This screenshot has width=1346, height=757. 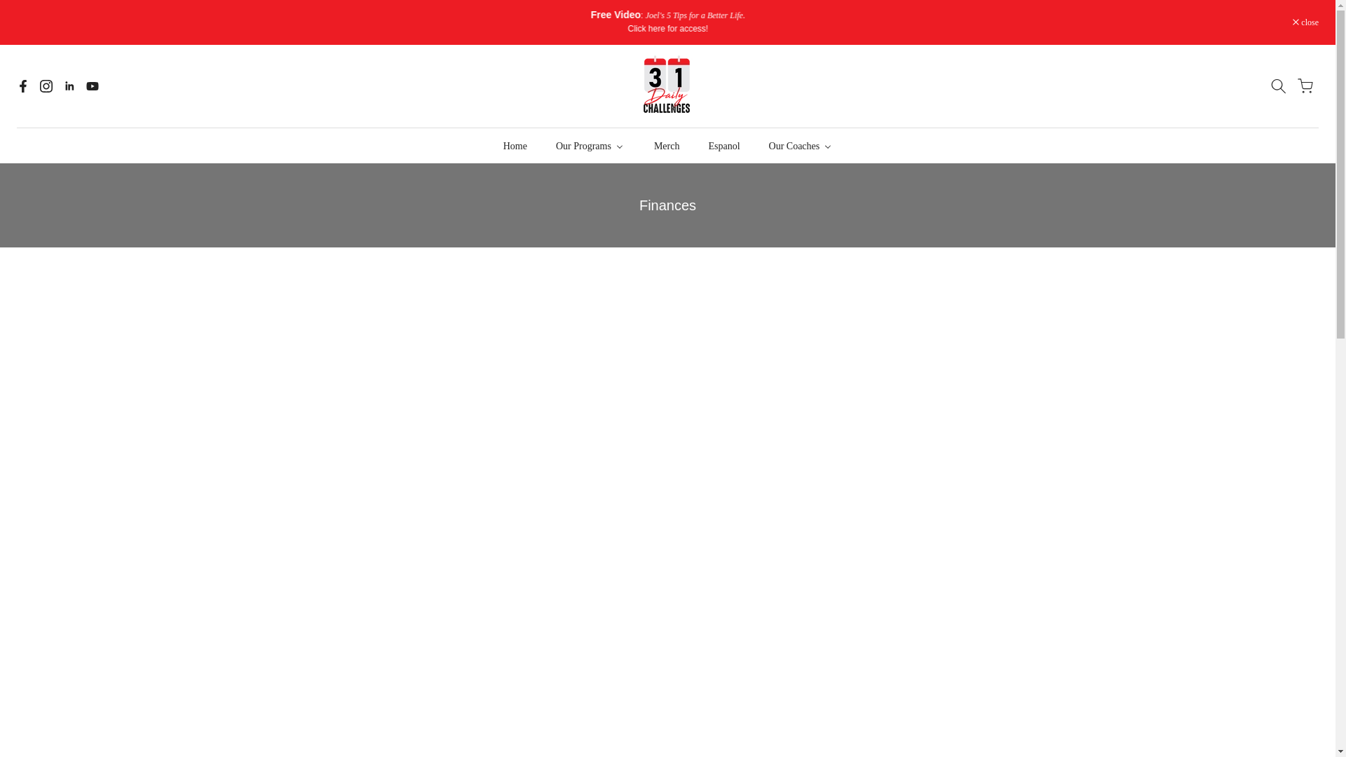 I want to click on Our Programs, so click(x=589, y=146).